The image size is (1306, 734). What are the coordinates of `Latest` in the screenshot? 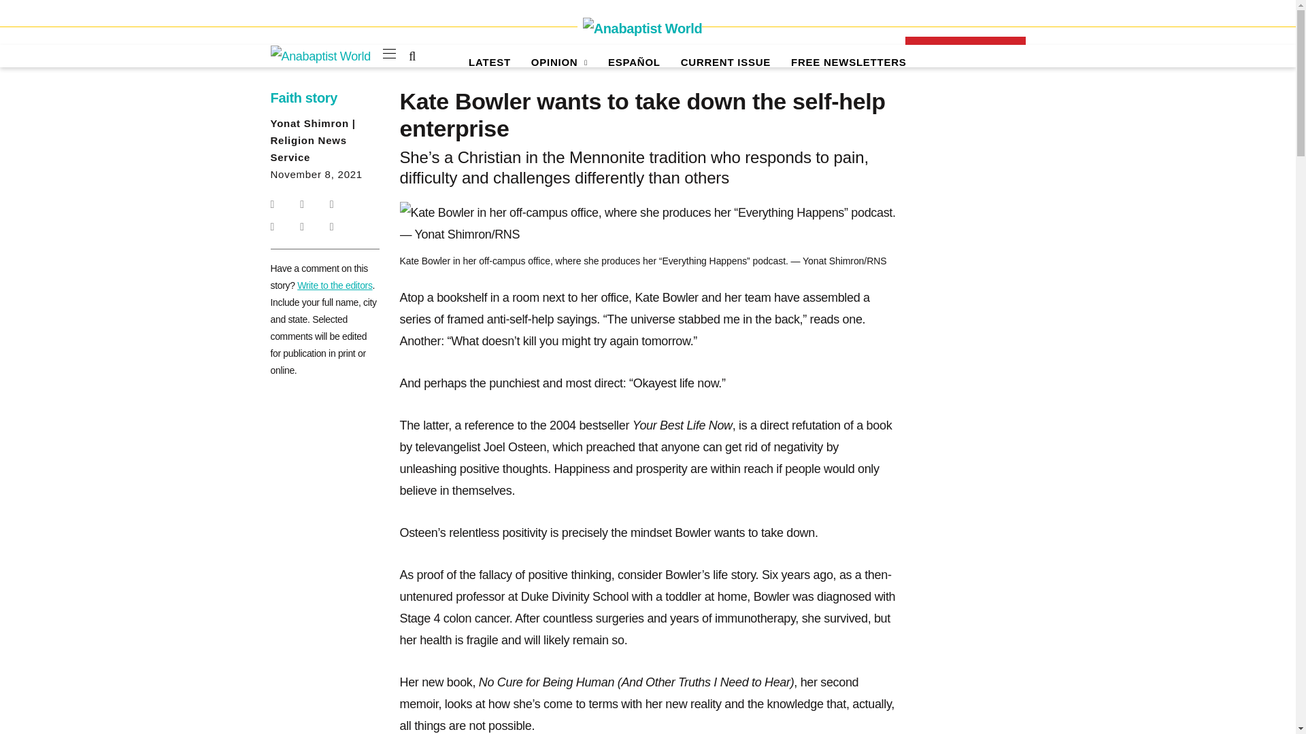 It's located at (490, 63).